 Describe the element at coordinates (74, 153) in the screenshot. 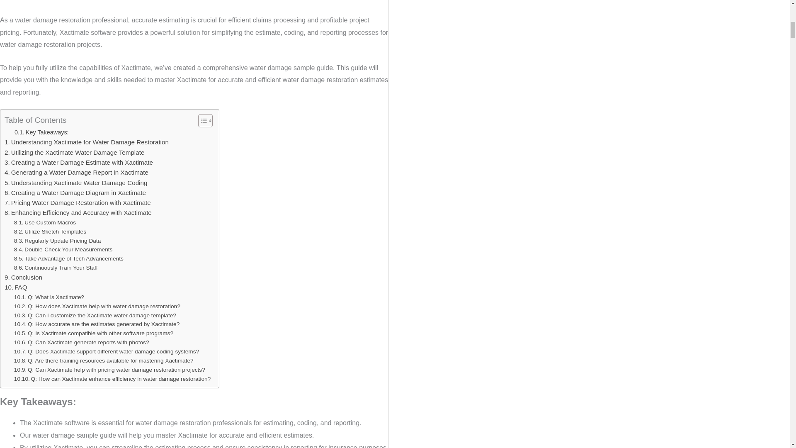

I see `Utilizing the Xactimate Water Damage Template` at that location.